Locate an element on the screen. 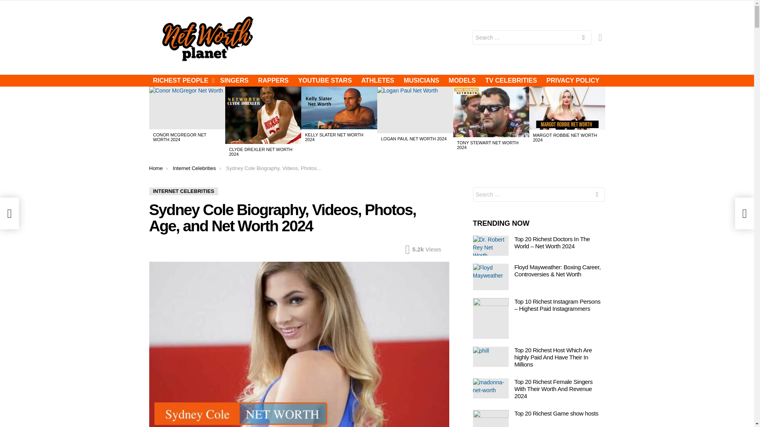  TV CELEBRITIES is located at coordinates (511, 81).